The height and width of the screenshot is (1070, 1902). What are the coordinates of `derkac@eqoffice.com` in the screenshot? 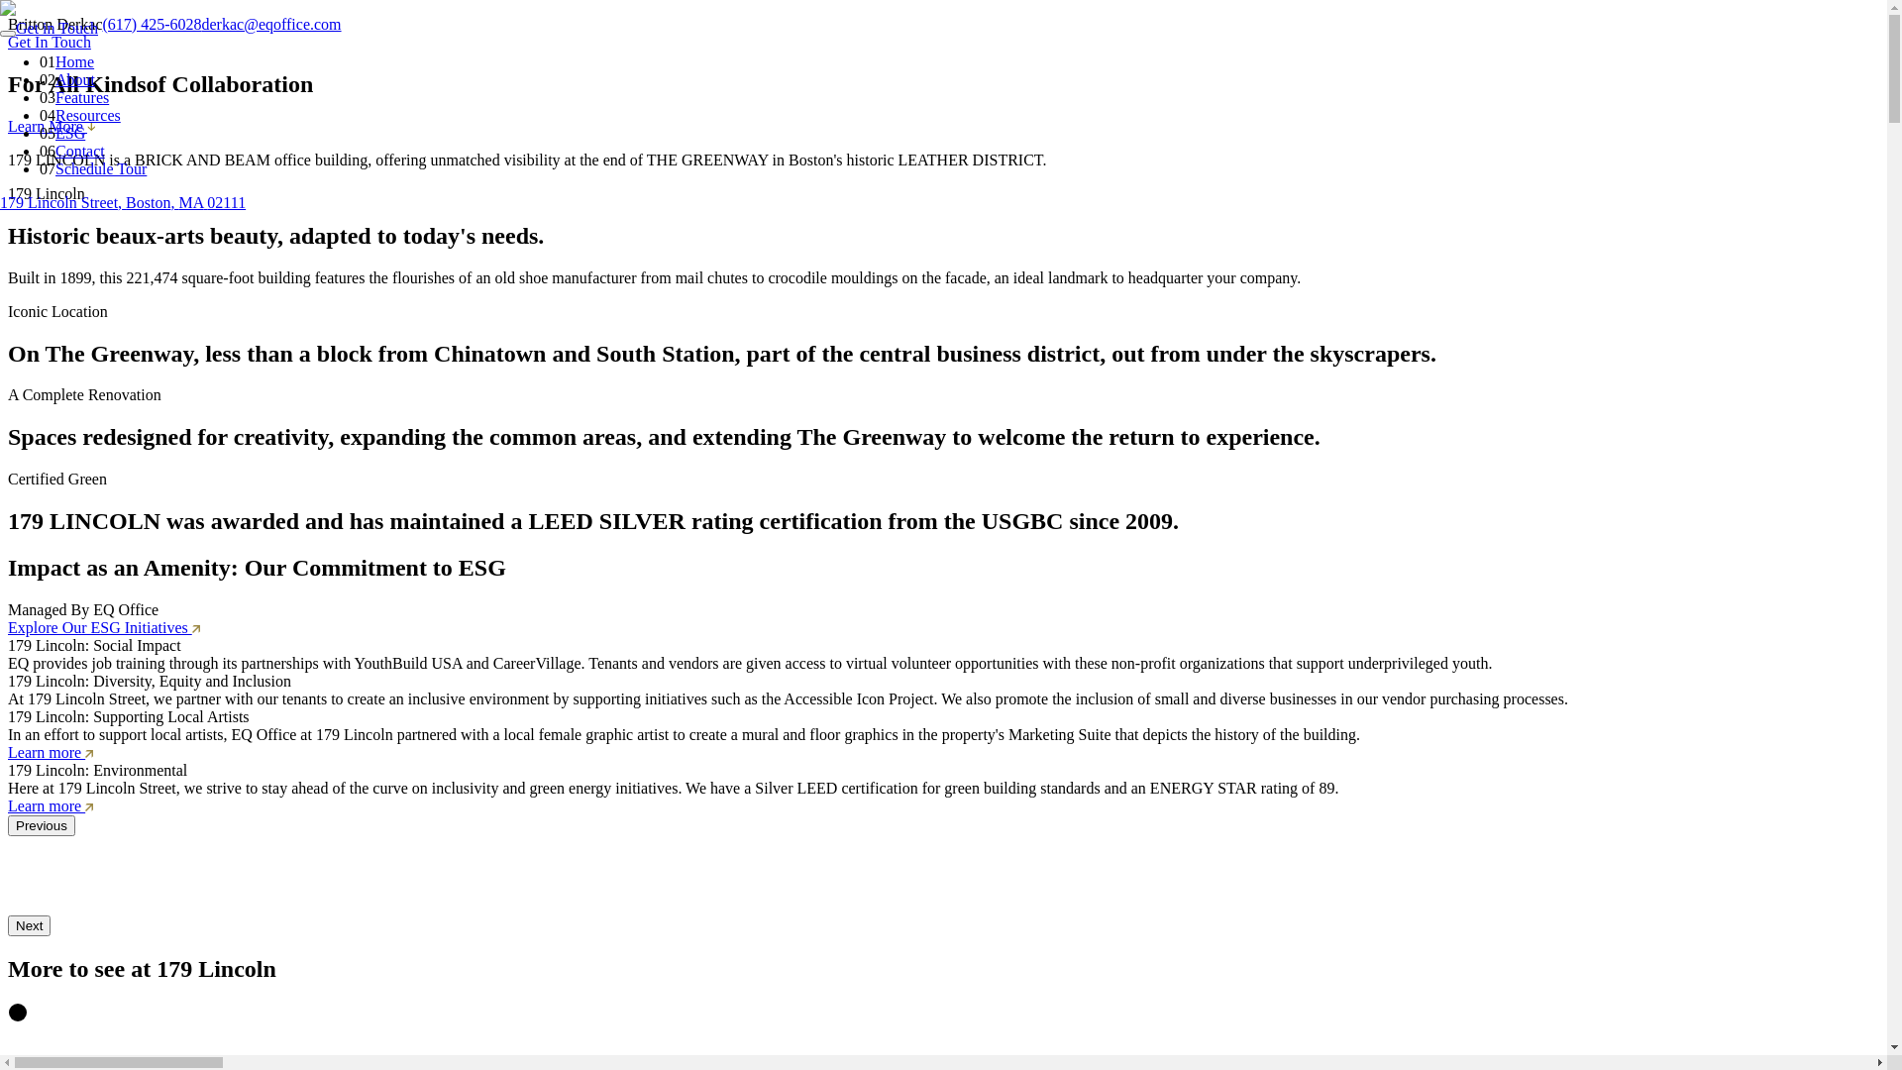 It's located at (271, 24).